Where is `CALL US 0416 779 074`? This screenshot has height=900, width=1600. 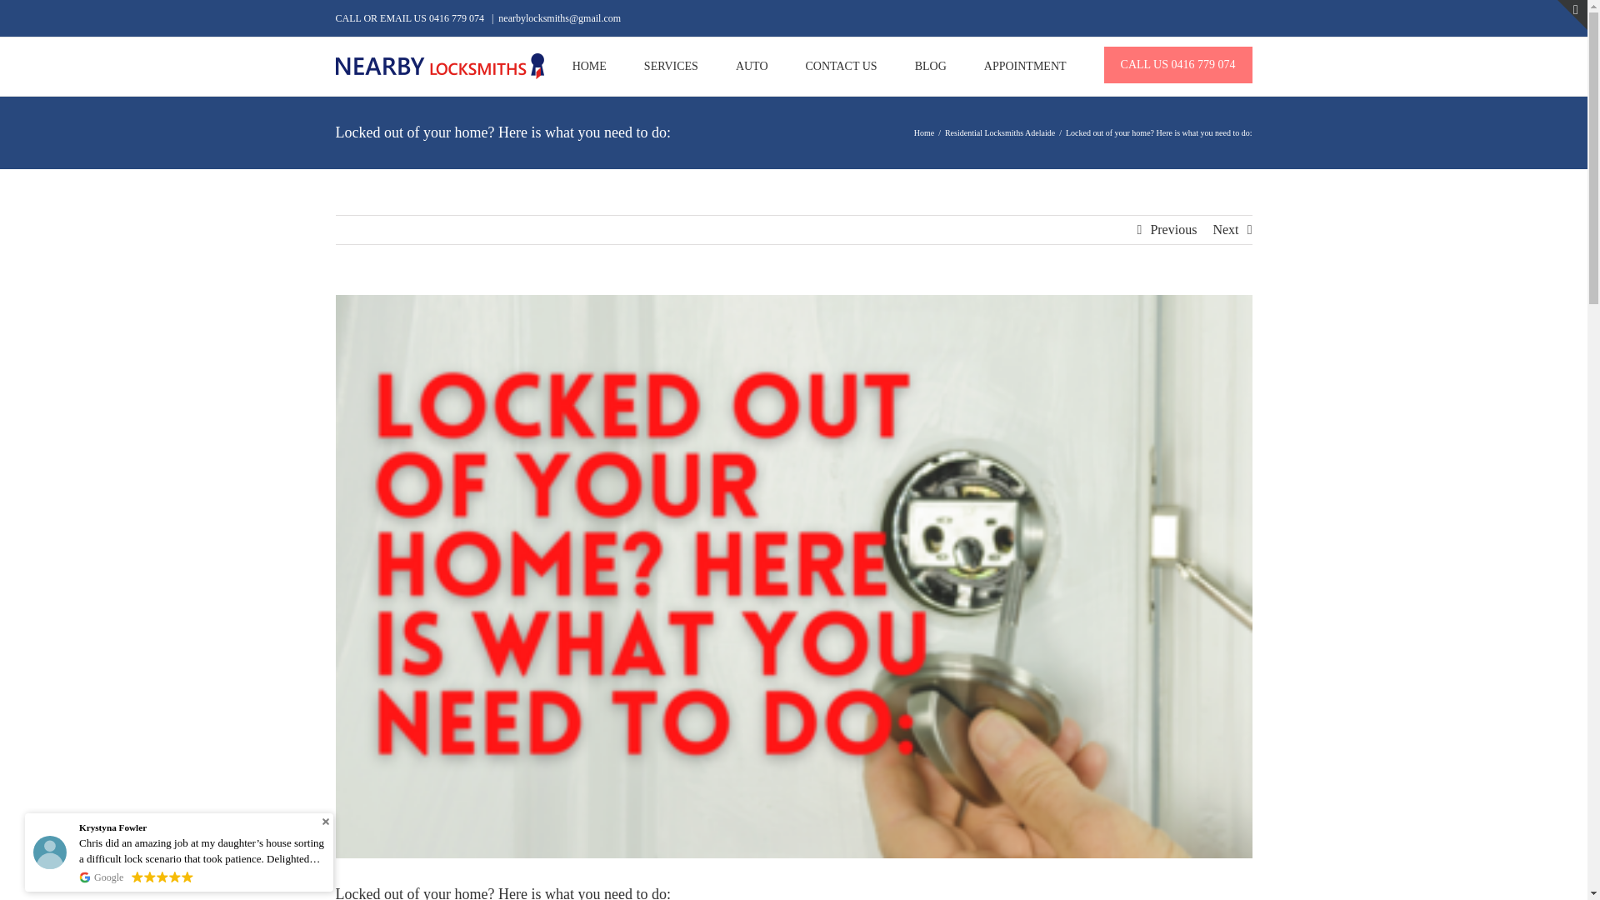
CALL US 0416 779 074 is located at coordinates (1178, 65).